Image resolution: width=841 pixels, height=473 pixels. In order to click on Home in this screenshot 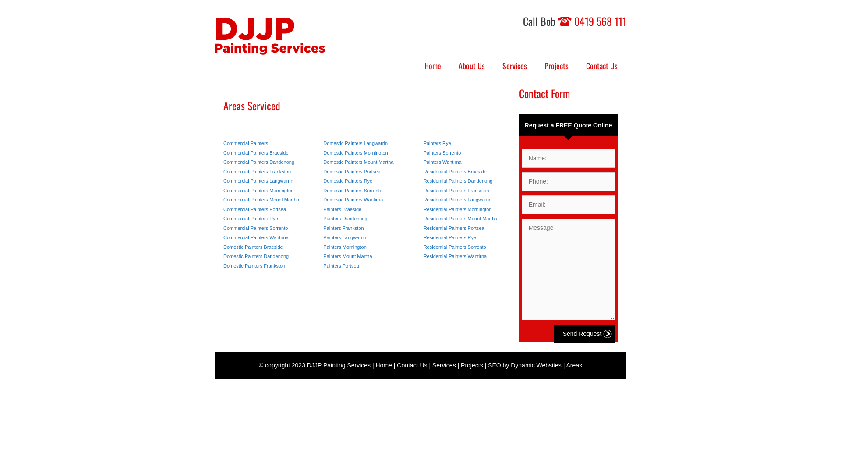, I will do `click(433, 66)`.